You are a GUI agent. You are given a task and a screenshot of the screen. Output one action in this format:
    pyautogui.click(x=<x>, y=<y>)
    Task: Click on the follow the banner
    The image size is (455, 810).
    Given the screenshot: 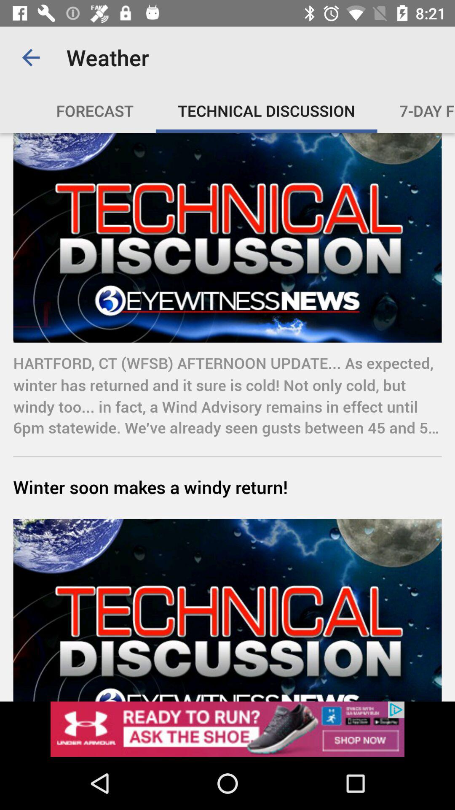 What is the action you would take?
    pyautogui.click(x=227, y=729)
    